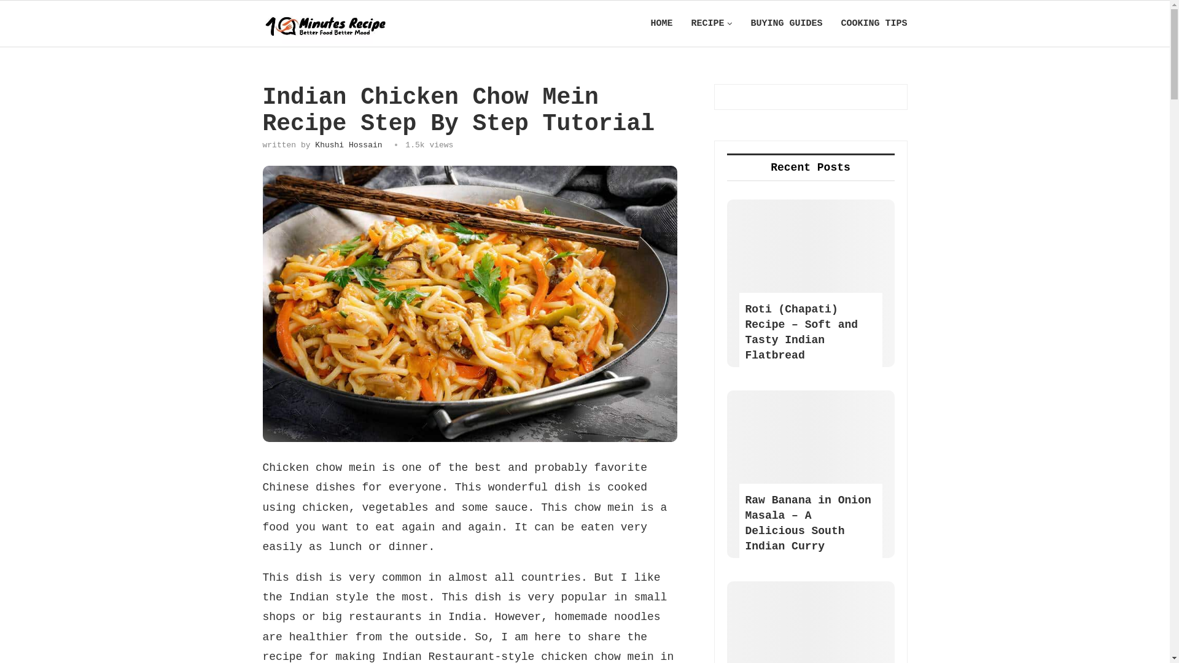 Image resolution: width=1179 pixels, height=663 pixels. I want to click on BUYING GUIDES, so click(786, 23).